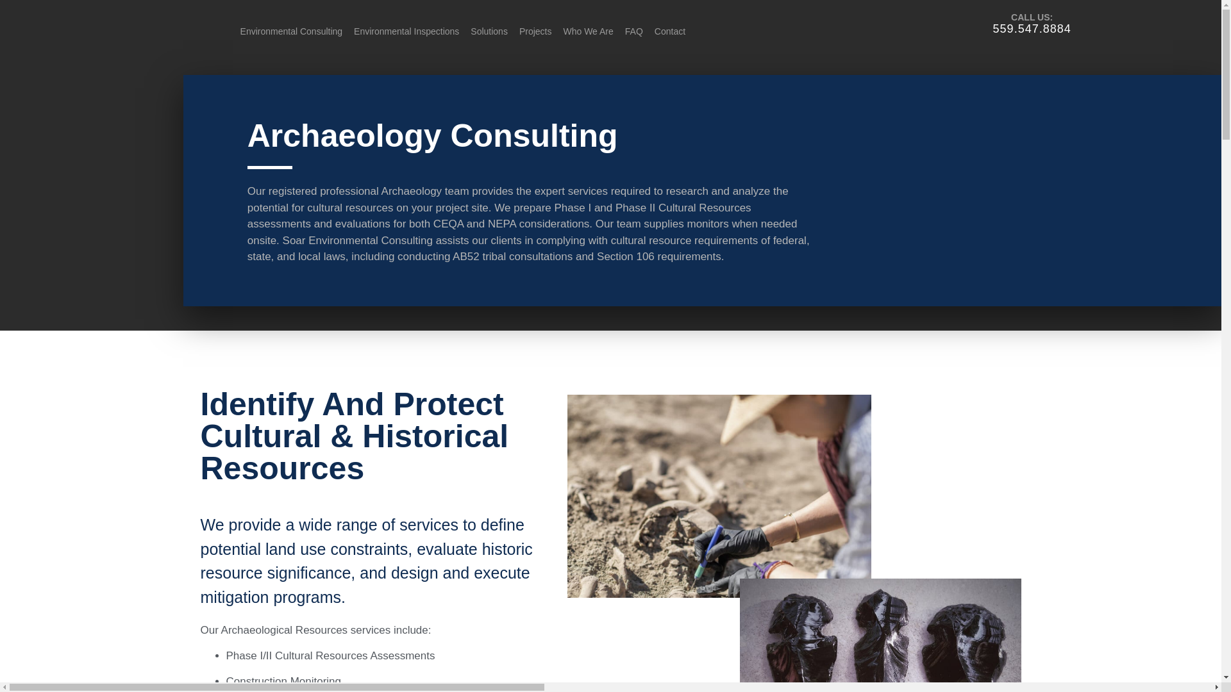 The width and height of the screenshot is (1231, 692). What do you see at coordinates (588, 31) in the screenshot?
I see `Who We Are` at bounding box center [588, 31].